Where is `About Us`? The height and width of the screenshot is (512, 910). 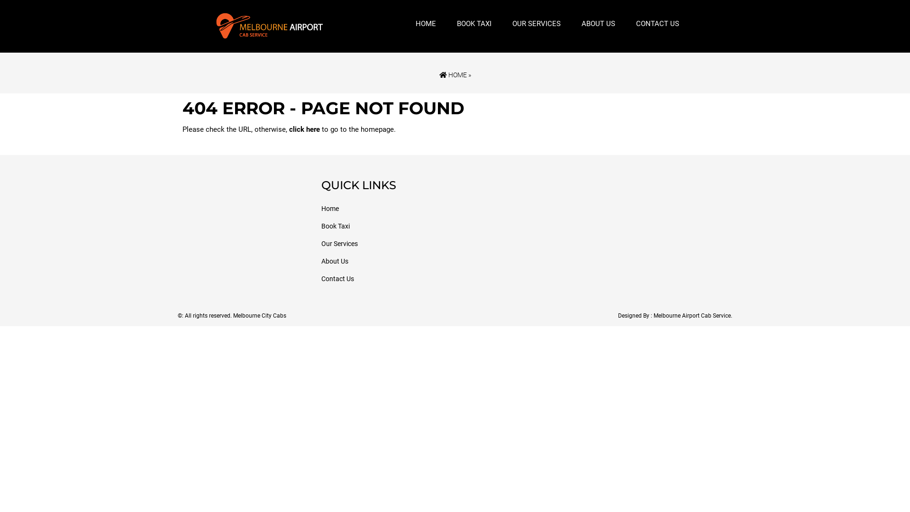 About Us is located at coordinates (335, 261).